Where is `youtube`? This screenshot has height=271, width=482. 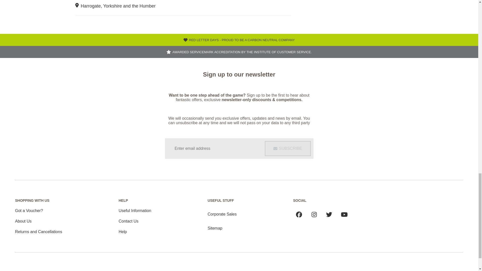 youtube is located at coordinates (344, 214).